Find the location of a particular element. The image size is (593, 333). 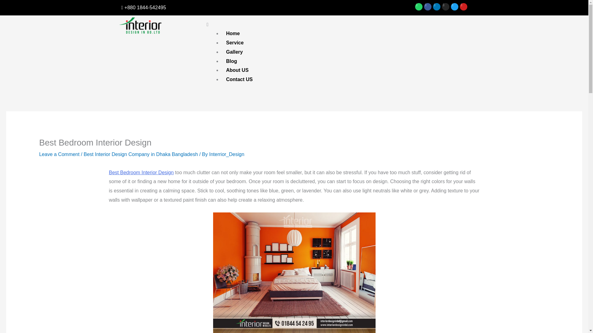

Home is located at coordinates (233, 33).